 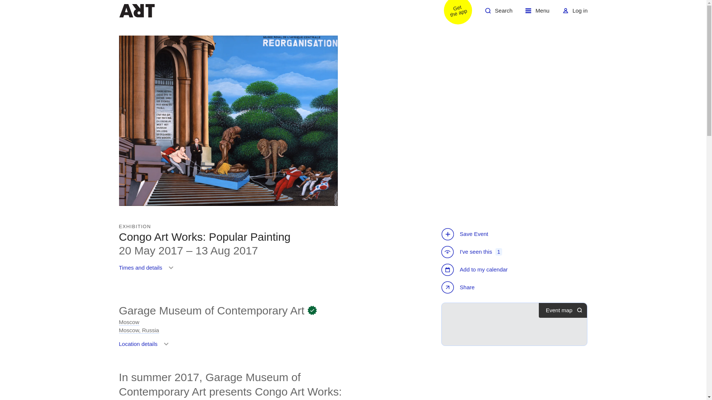 I want to click on Add to my calendar, so click(x=537, y=13).